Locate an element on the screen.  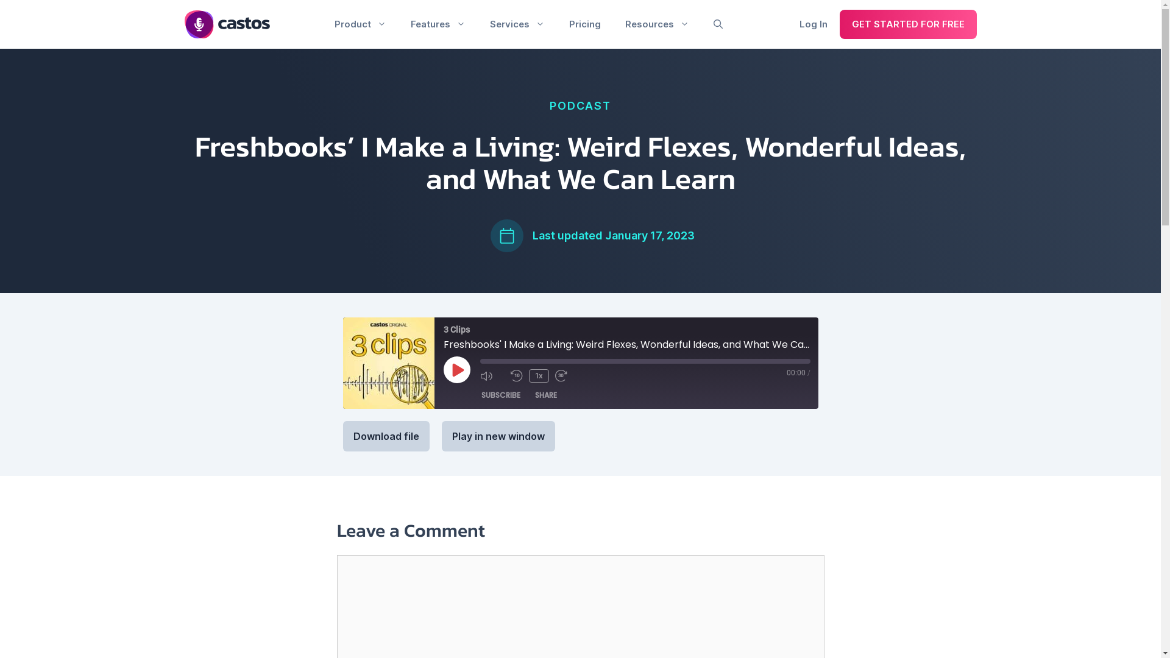
3 Clips is located at coordinates (388, 363).